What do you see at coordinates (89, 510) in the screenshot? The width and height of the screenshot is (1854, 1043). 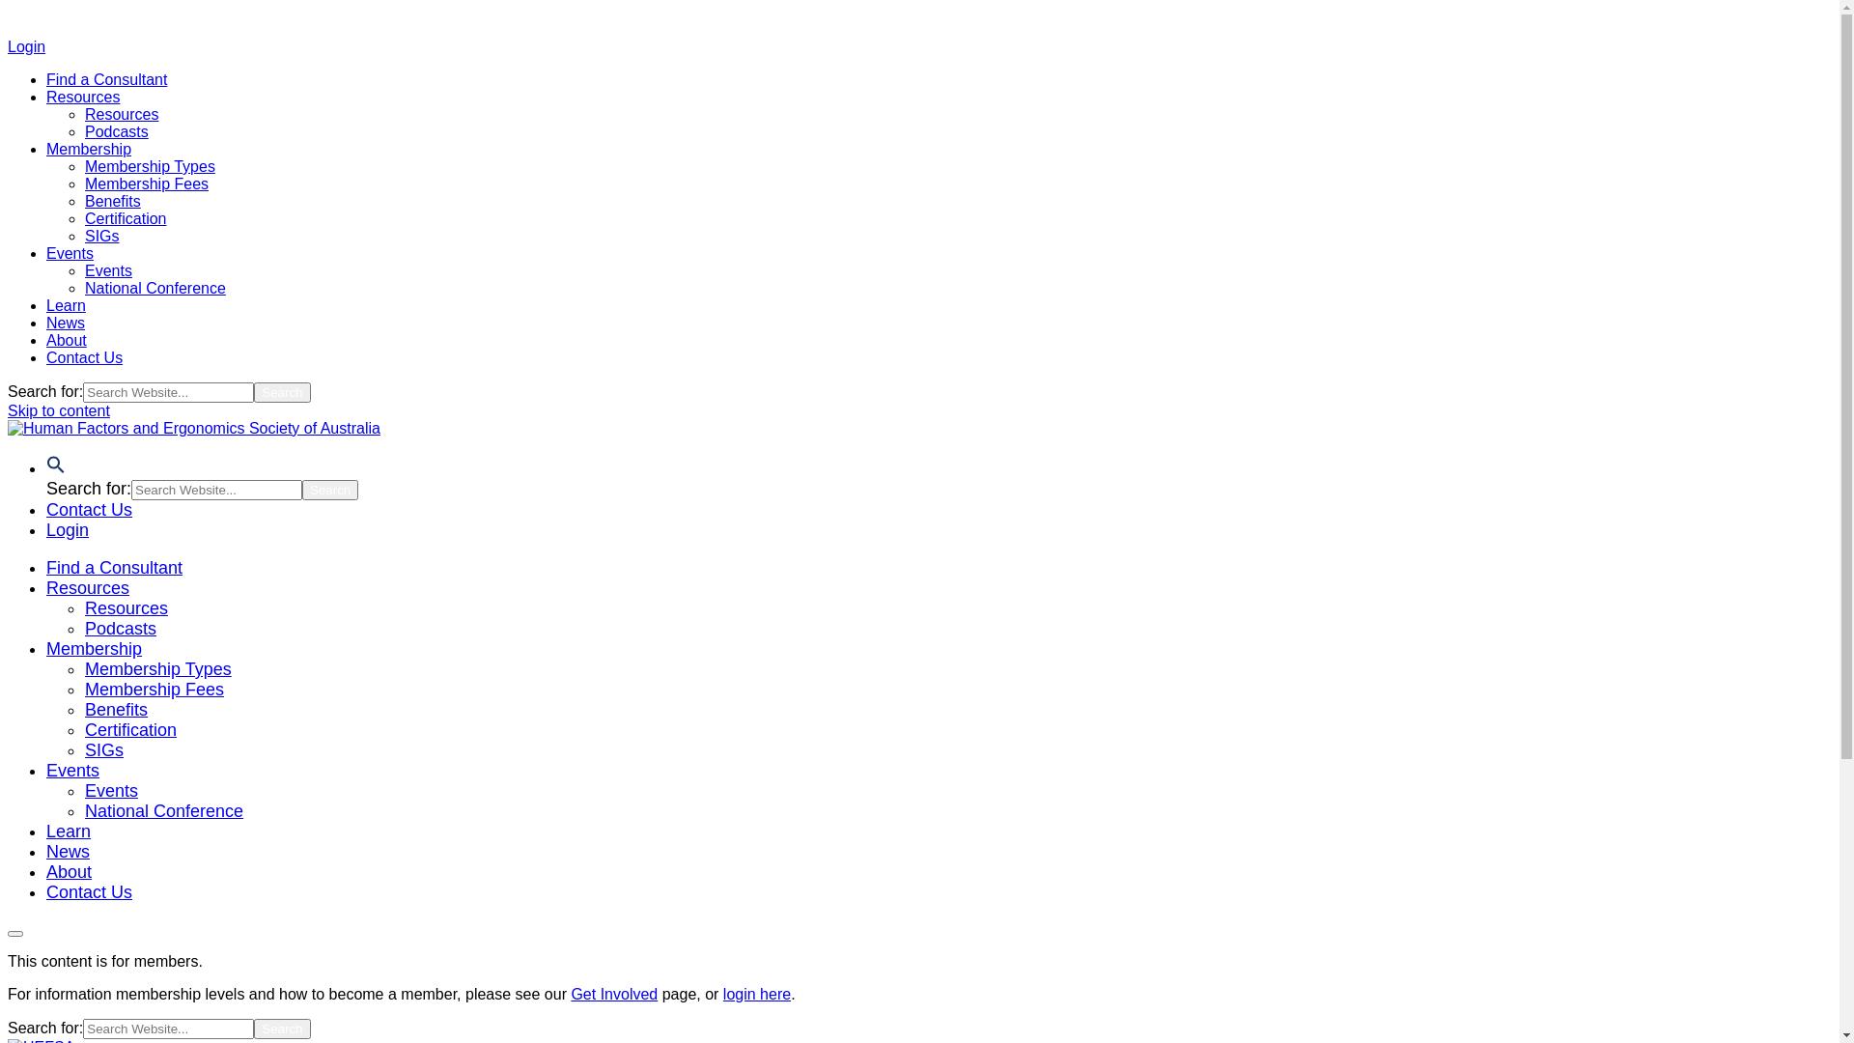 I see `Contact Us` at bounding box center [89, 510].